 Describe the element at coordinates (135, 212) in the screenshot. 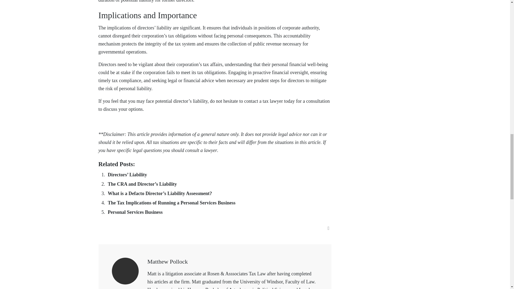

I see `Personal Services Business` at that location.